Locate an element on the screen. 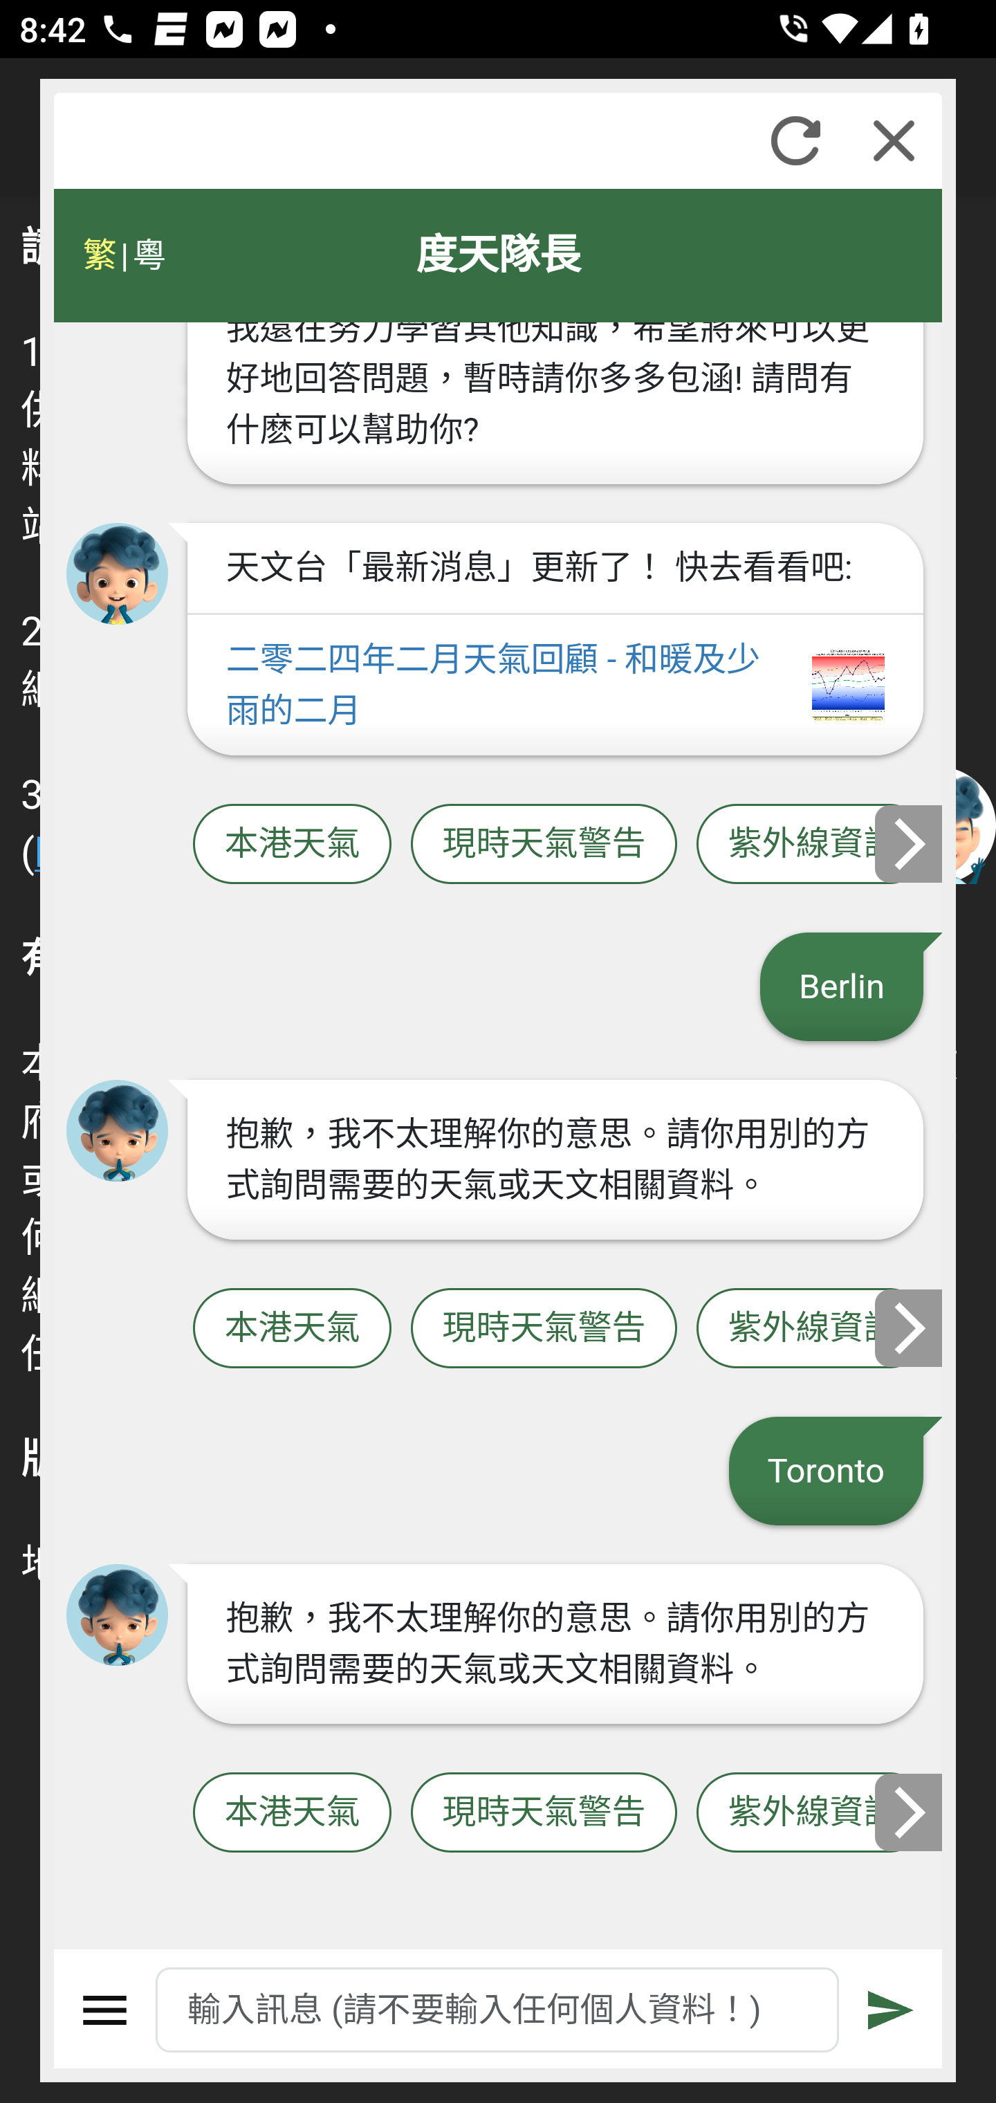  關閉 is located at coordinates (894, 140).